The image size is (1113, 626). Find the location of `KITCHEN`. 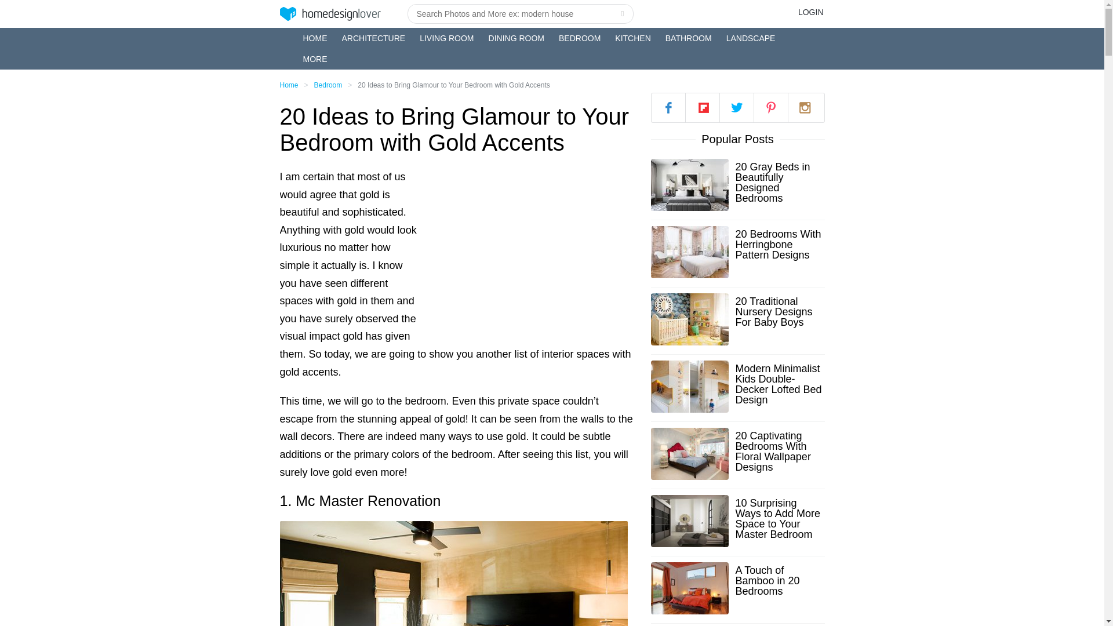

KITCHEN is located at coordinates (632, 38).